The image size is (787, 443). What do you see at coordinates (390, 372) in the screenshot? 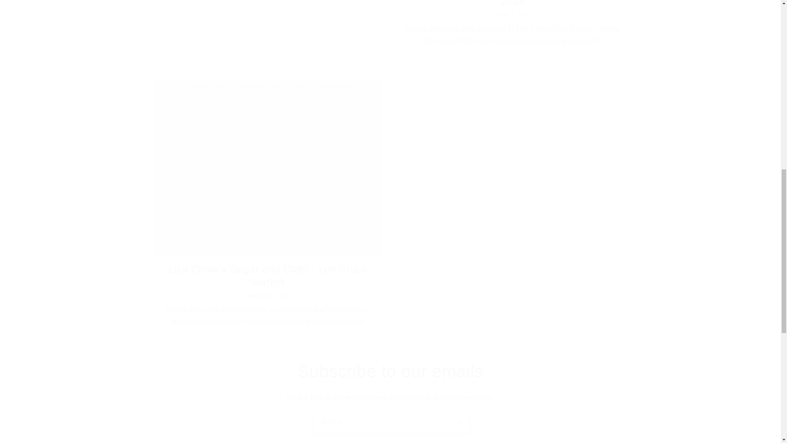
I see `Subscribe to our emails` at bounding box center [390, 372].